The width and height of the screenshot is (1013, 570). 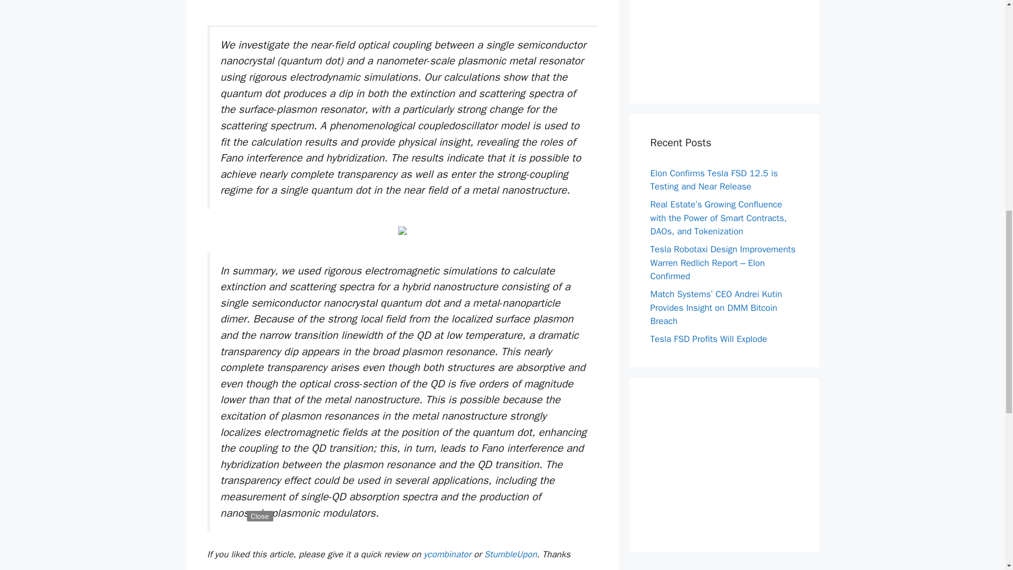 I want to click on ycombinator, so click(x=447, y=554).